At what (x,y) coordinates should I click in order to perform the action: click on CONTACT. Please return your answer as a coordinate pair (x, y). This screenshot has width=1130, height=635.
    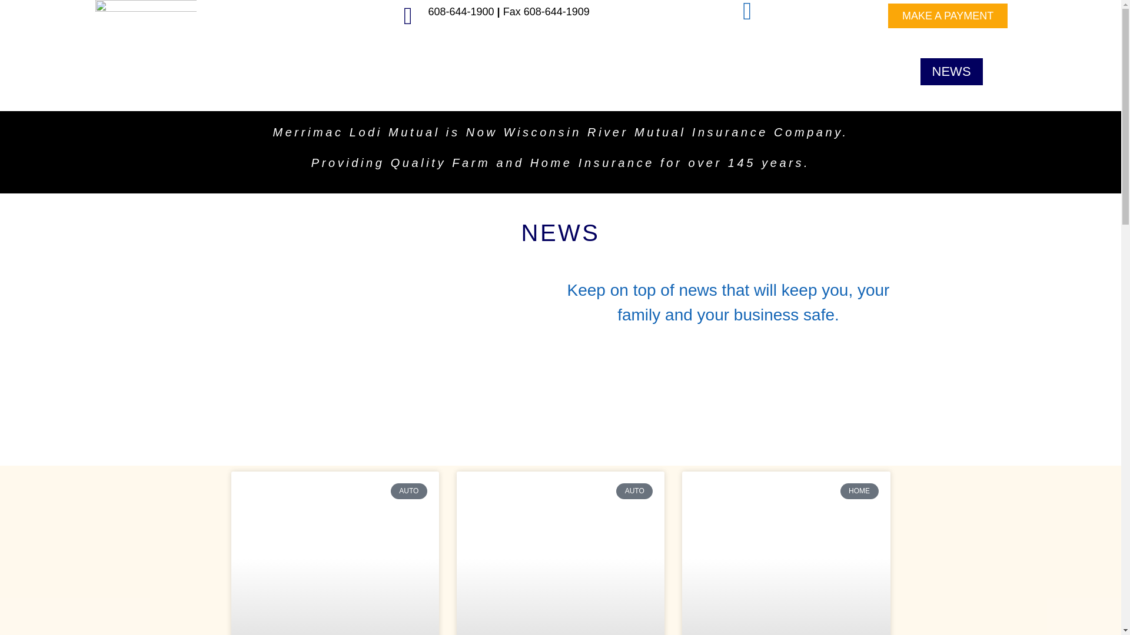
    Looking at the image, I should click on (878, 72).